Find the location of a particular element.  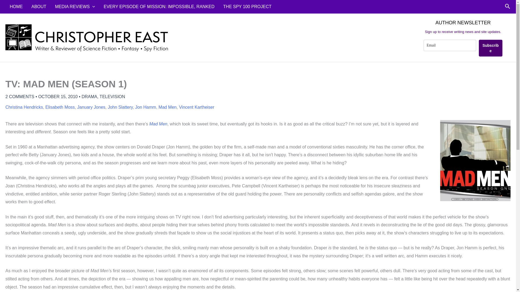

Subscribe is located at coordinates (490, 48).